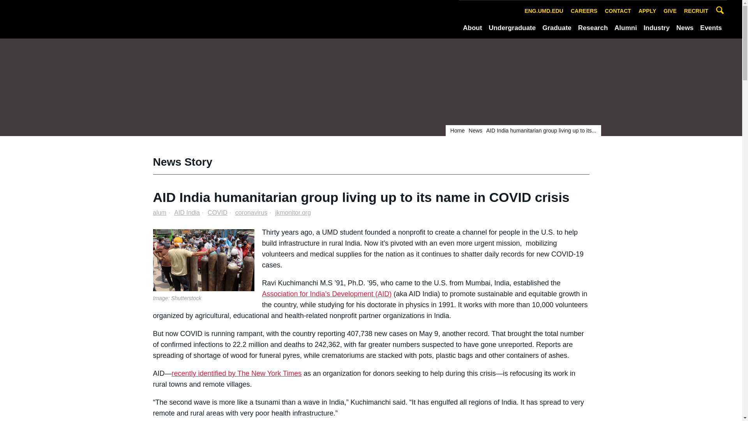 Image resolution: width=748 pixels, height=421 pixels. I want to click on A. James Clark School of Engineering, University of Maryland, so click(108, 19).